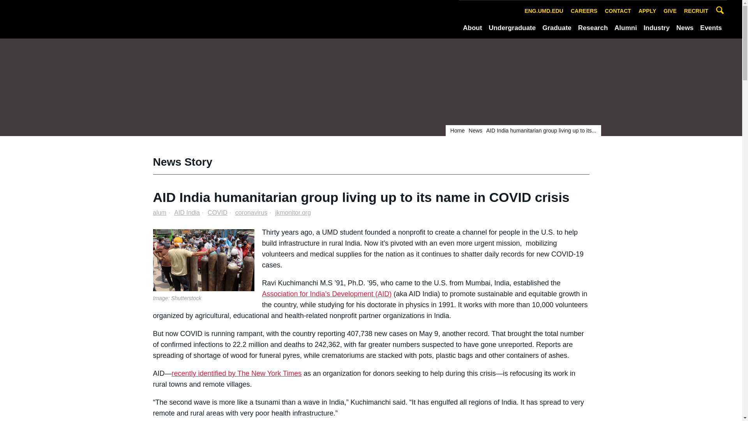 Image resolution: width=748 pixels, height=421 pixels. I want to click on A. James Clark School of Engineering, University of Maryland, so click(108, 19).